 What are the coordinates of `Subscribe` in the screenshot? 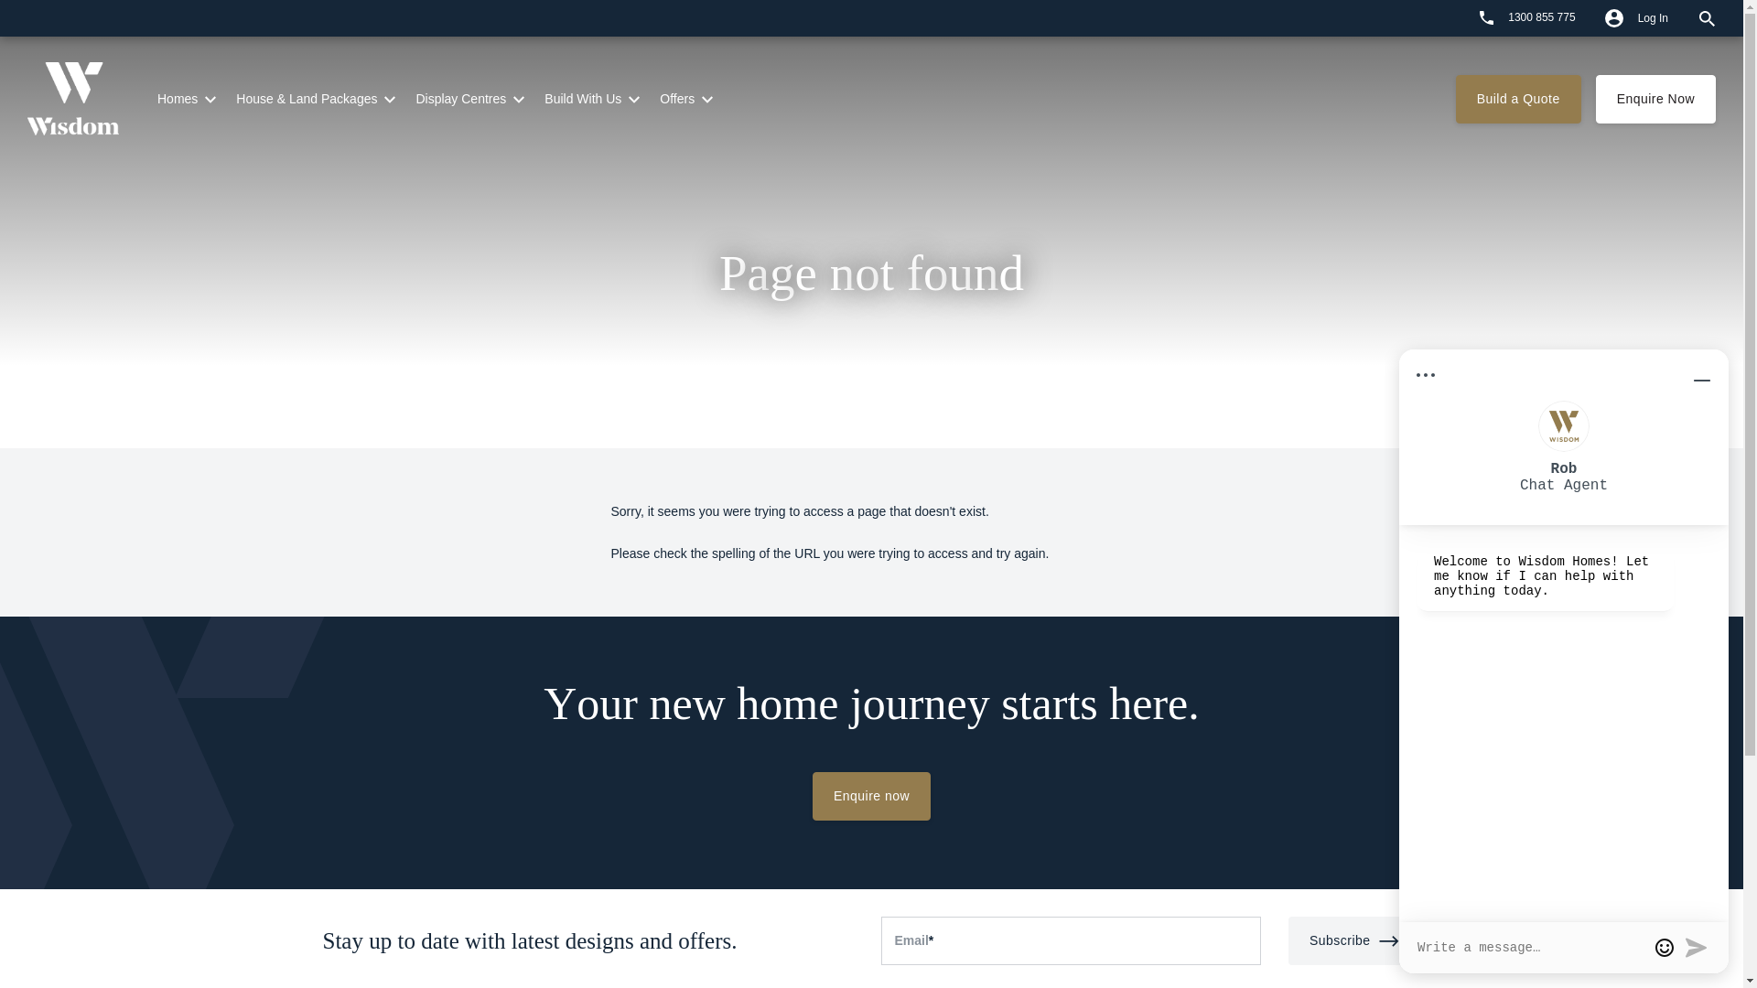 It's located at (1354, 940).